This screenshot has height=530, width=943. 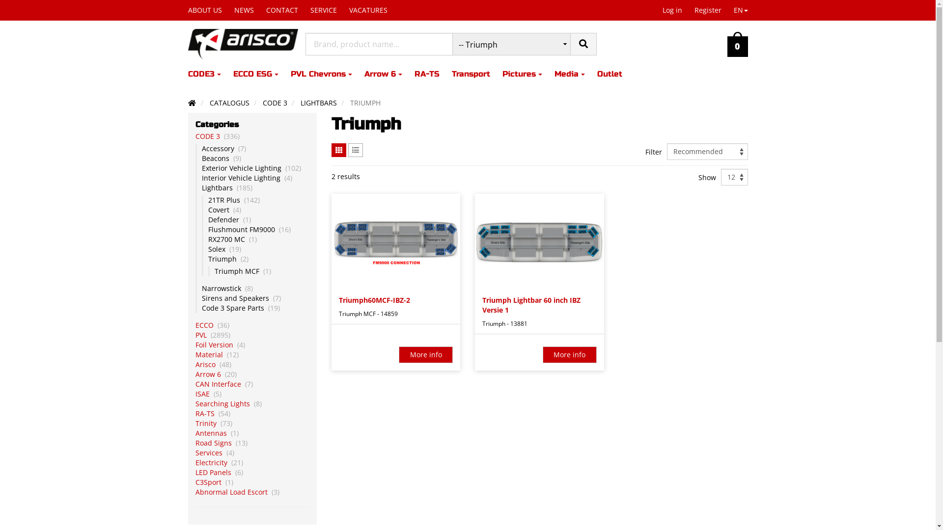 What do you see at coordinates (255, 149) in the screenshot?
I see `Accessory (7)` at bounding box center [255, 149].